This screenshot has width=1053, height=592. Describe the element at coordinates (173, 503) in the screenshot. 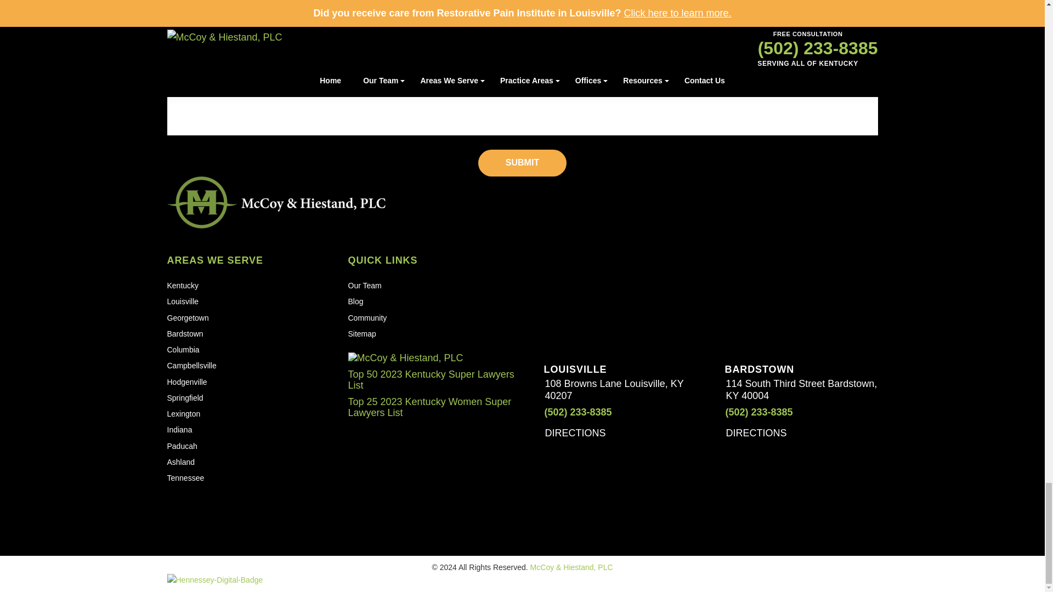

I see `Follow Us on Facebook` at that location.